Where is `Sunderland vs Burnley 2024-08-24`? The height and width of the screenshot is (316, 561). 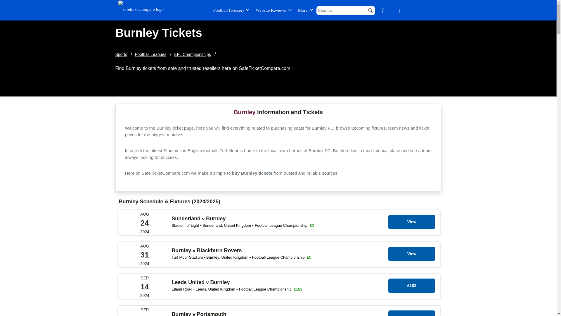
Sunderland vs Burnley 2024-08-24 is located at coordinates (278, 233).